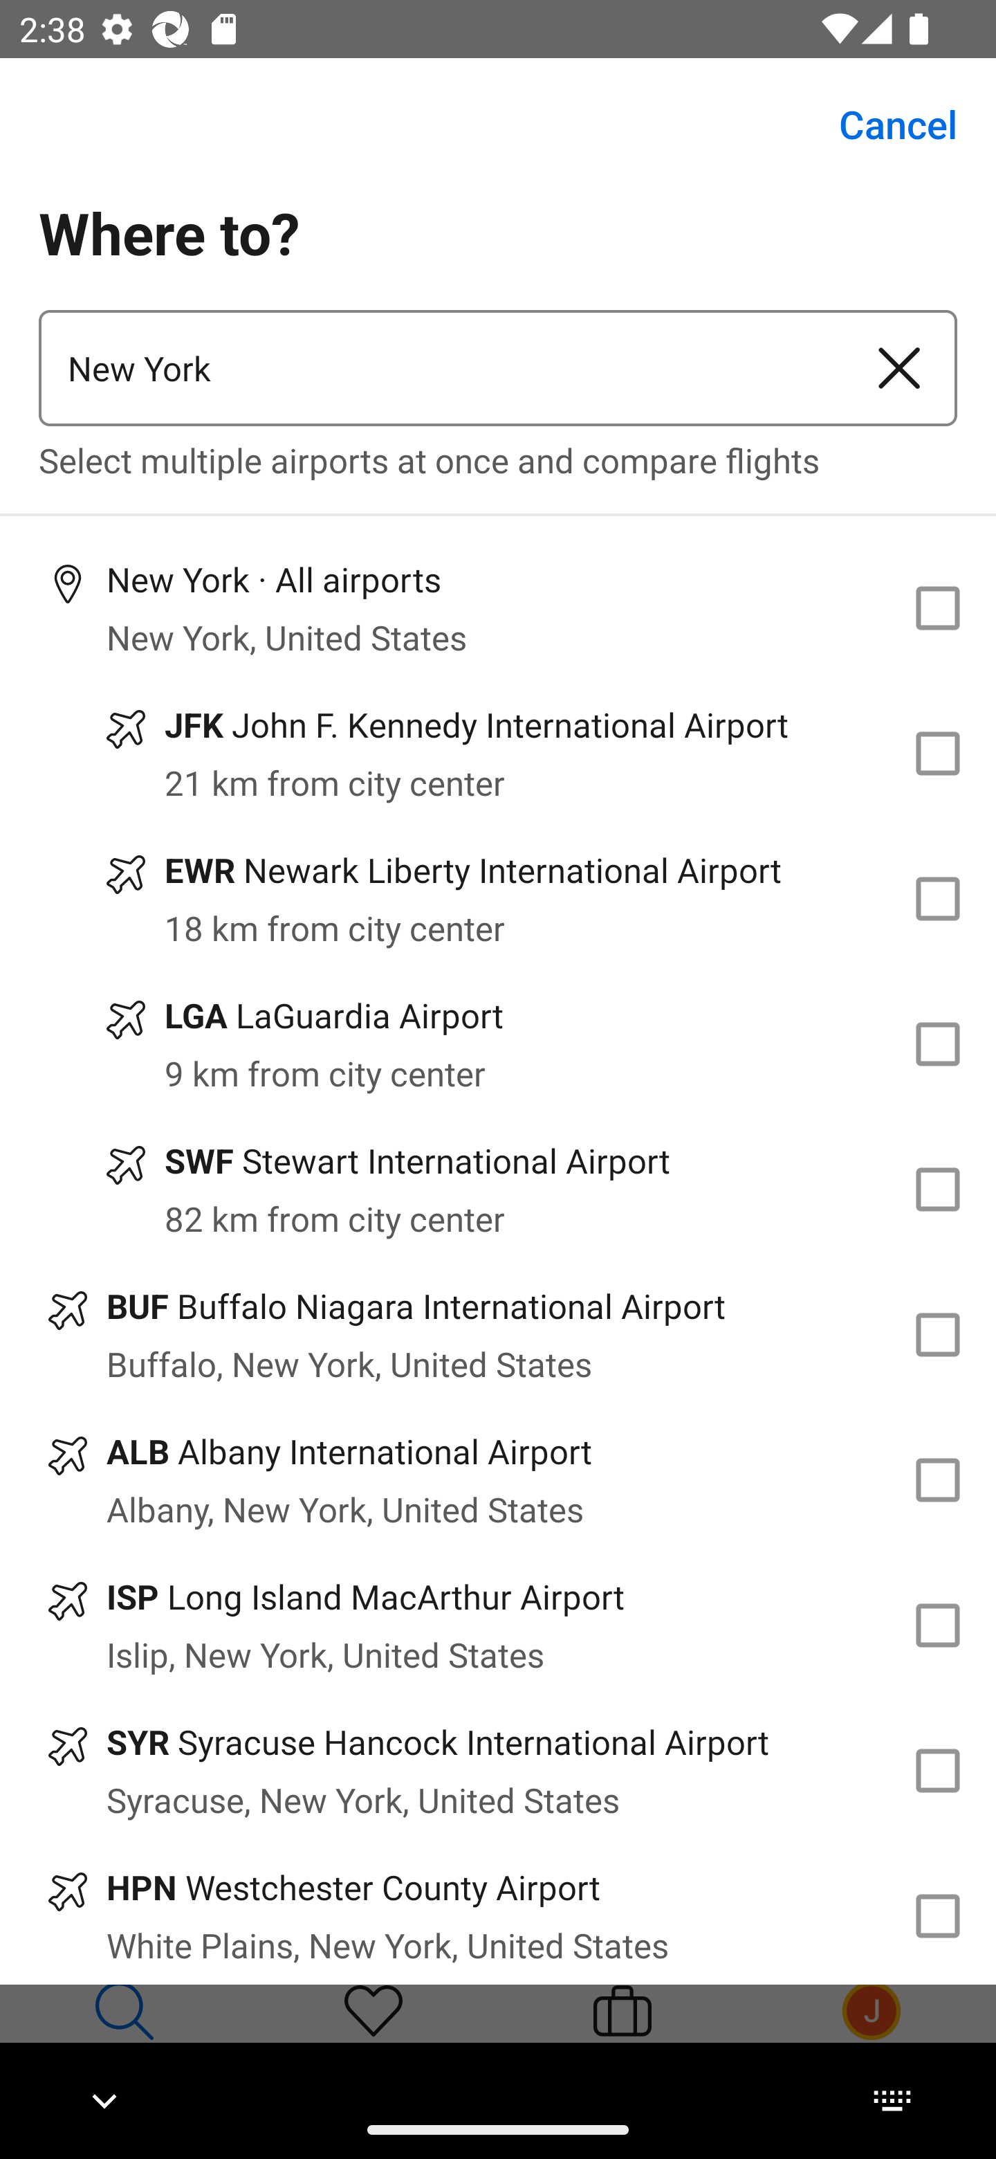 Image resolution: width=996 pixels, height=2159 pixels. Describe the element at coordinates (440, 368) in the screenshot. I see `New York` at that location.